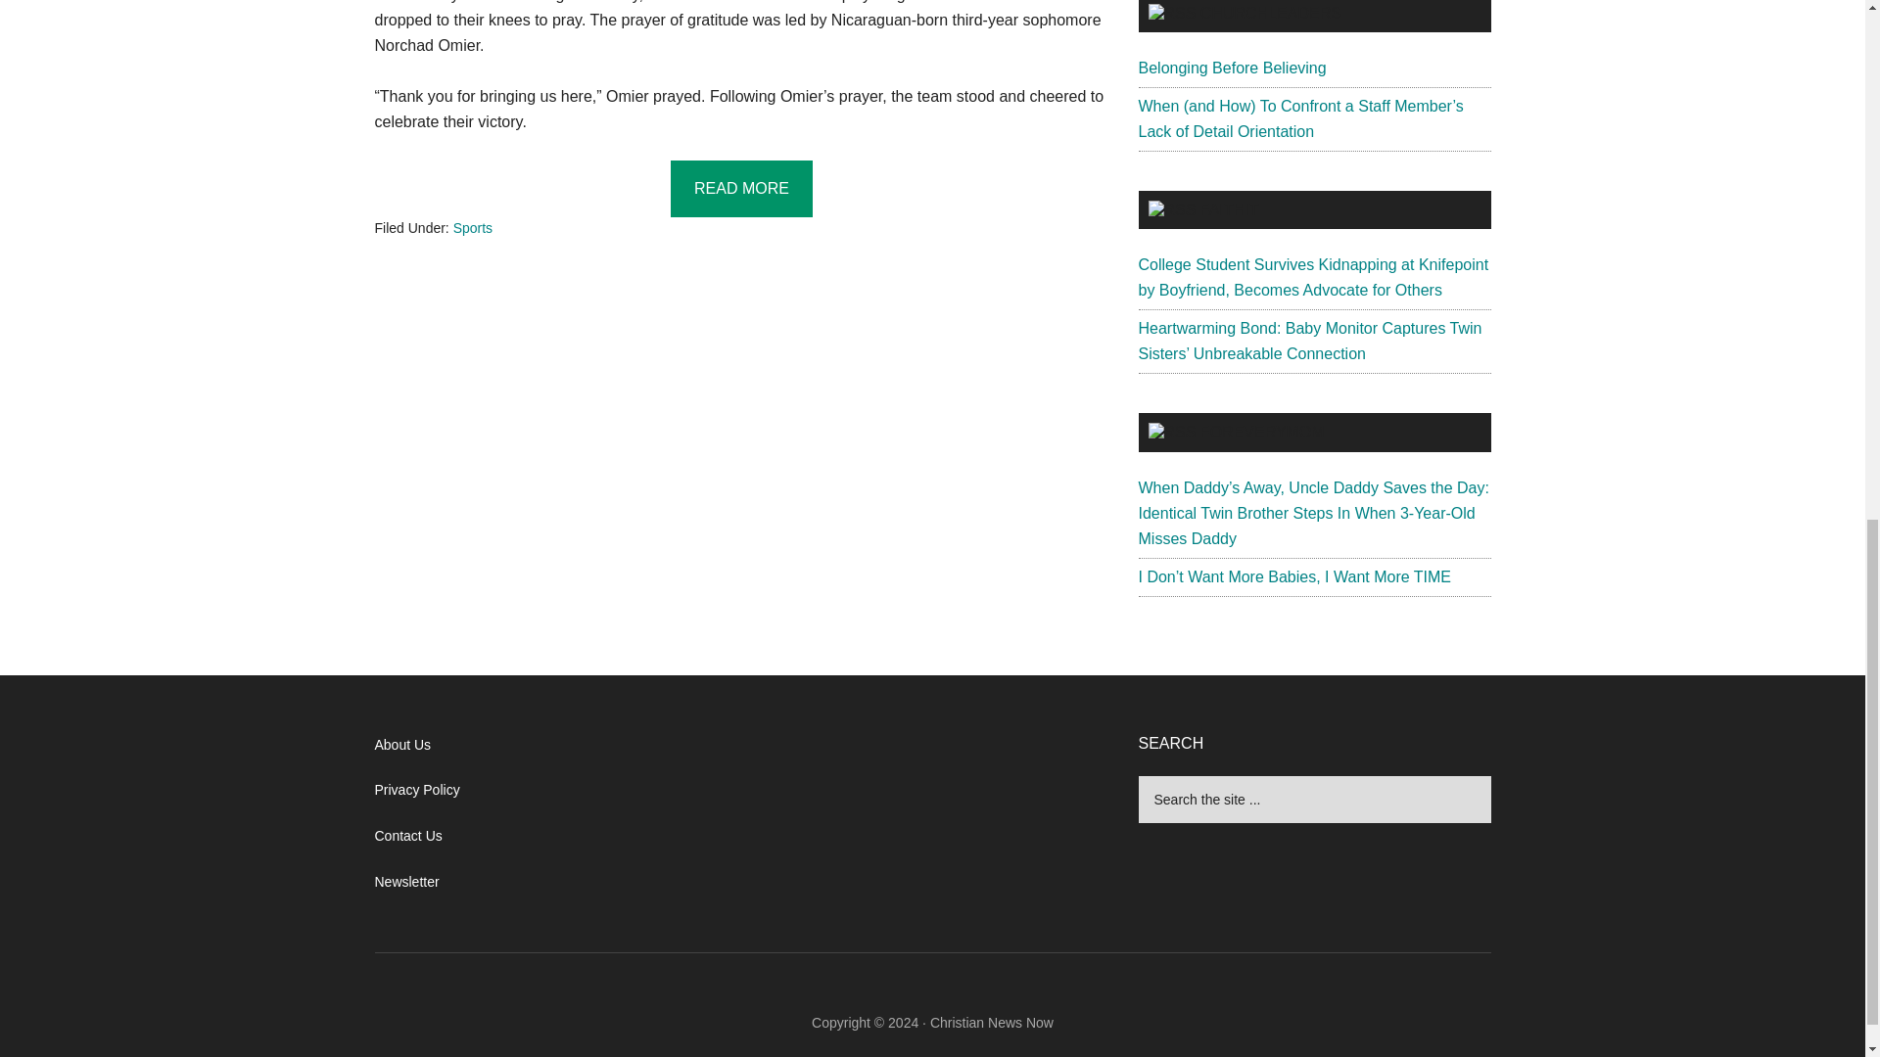 This screenshot has width=1880, height=1057. Describe the element at coordinates (1230, 209) in the screenshot. I see `FAITHIT` at that location.